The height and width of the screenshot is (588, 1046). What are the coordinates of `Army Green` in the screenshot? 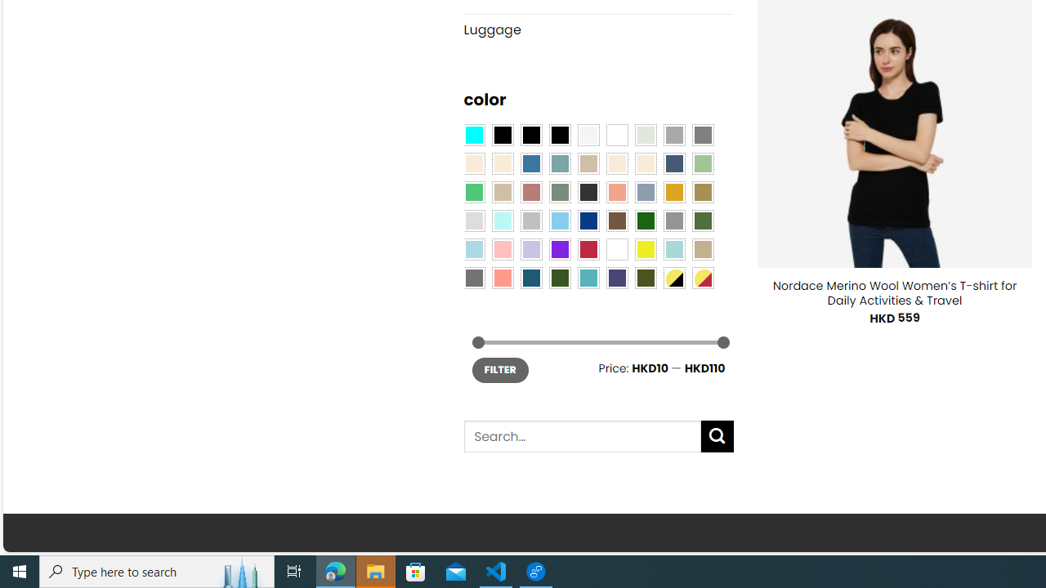 It's located at (645, 277).